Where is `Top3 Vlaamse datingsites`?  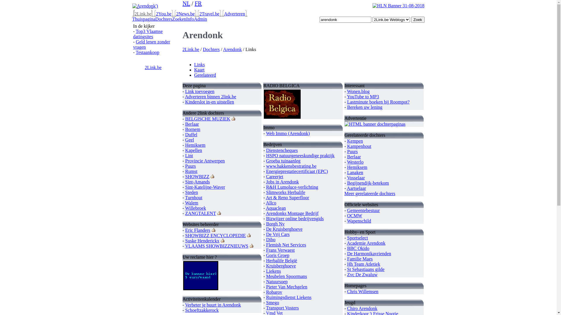
Top3 Vlaamse datingsites is located at coordinates (148, 34).